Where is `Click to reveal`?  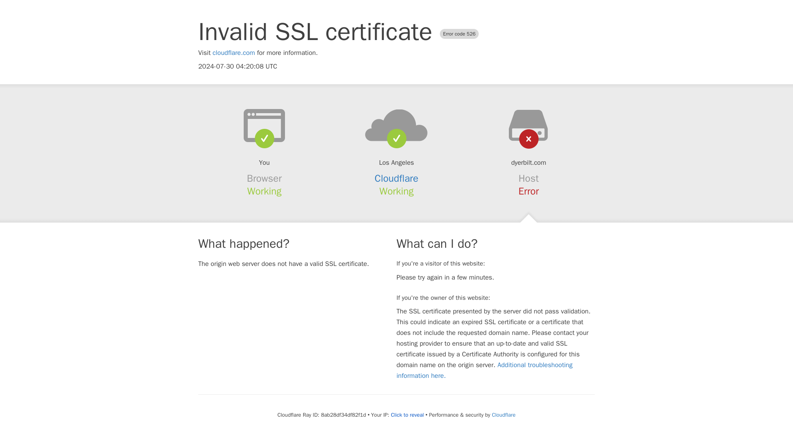
Click to reveal is located at coordinates (407, 415).